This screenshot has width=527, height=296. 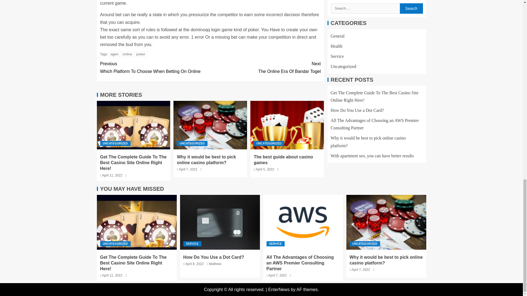 What do you see at coordinates (206, 160) in the screenshot?
I see `agen` at bounding box center [206, 160].